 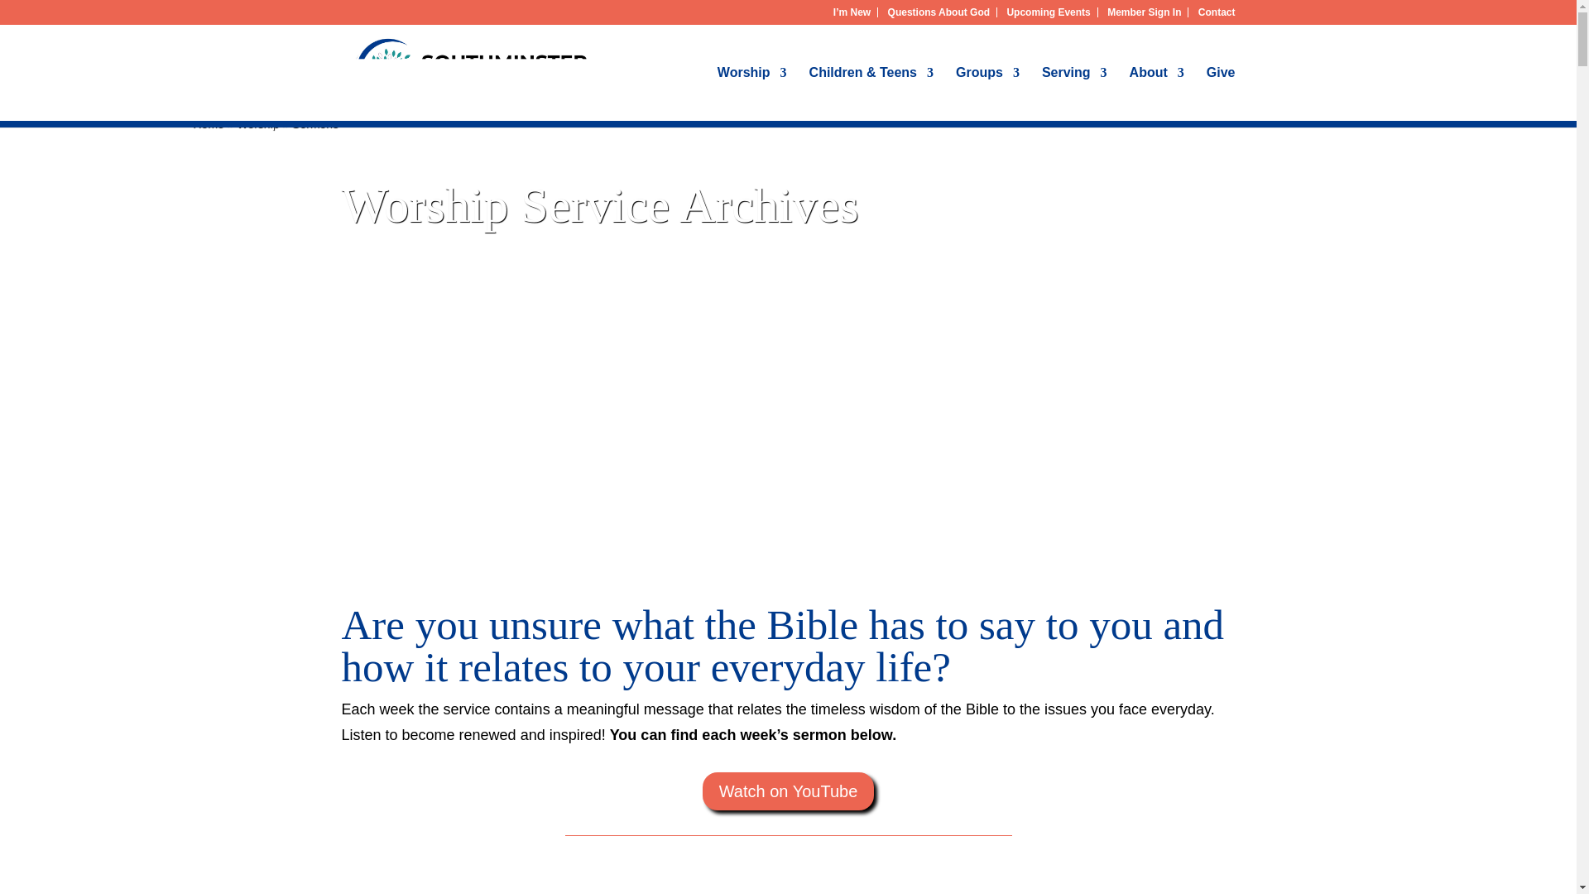 I want to click on Upcoming Events, so click(x=1048, y=12).